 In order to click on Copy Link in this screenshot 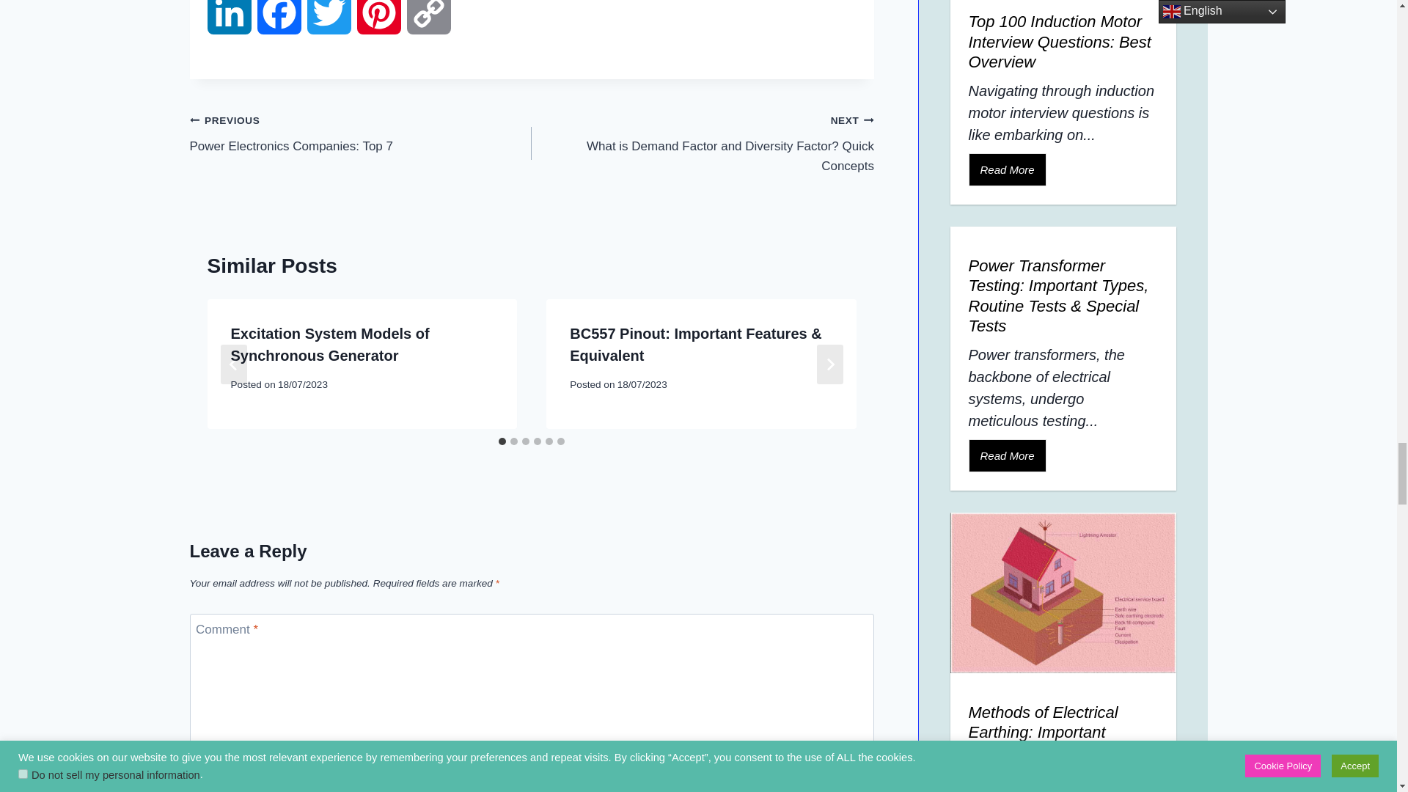, I will do `click(428, 26)`.